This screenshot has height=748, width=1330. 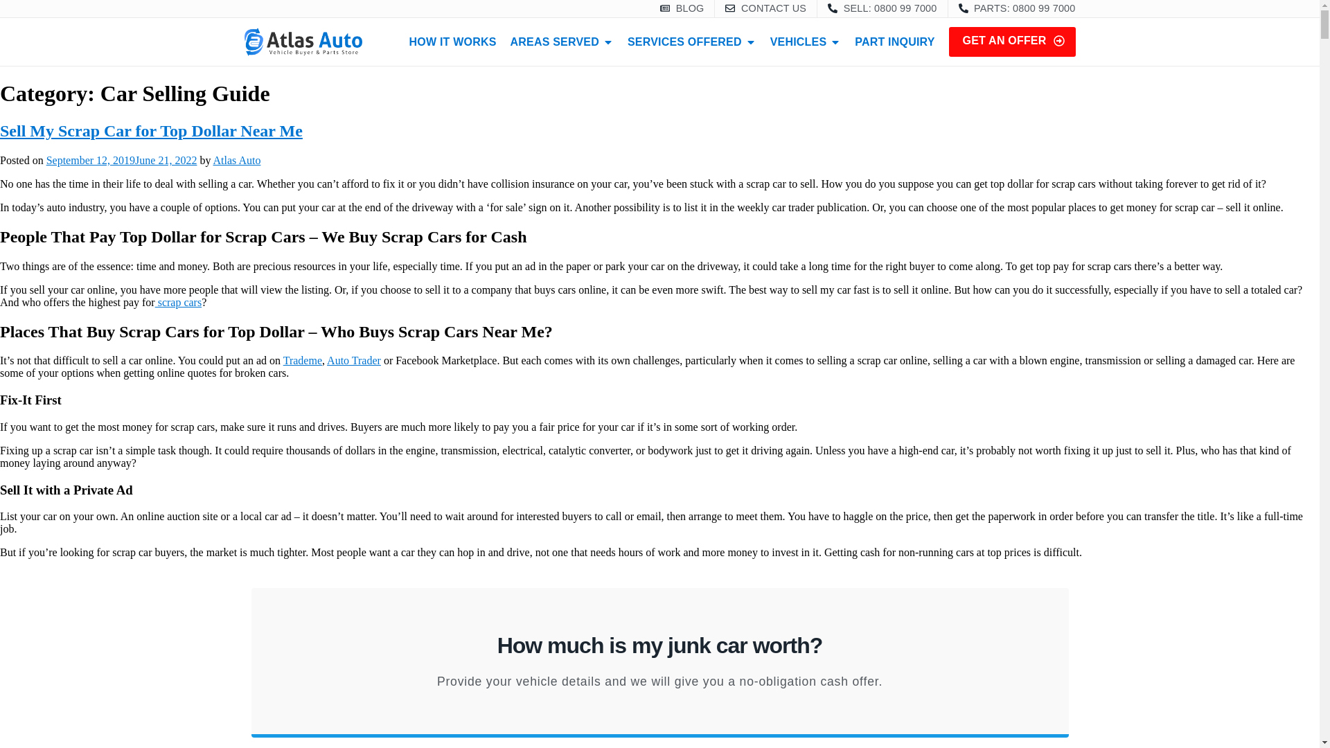 What do you see at coordinates (453, 42) in the screenshot?
I see `HOW IT WORKS` at bounding box center [453, 42].